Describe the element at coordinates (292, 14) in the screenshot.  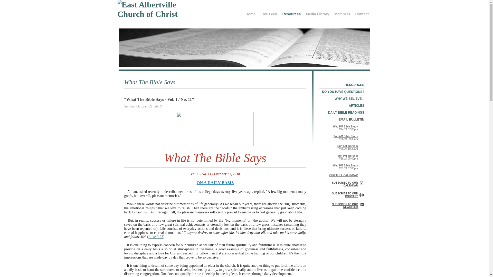
I see `Resources` at that location.